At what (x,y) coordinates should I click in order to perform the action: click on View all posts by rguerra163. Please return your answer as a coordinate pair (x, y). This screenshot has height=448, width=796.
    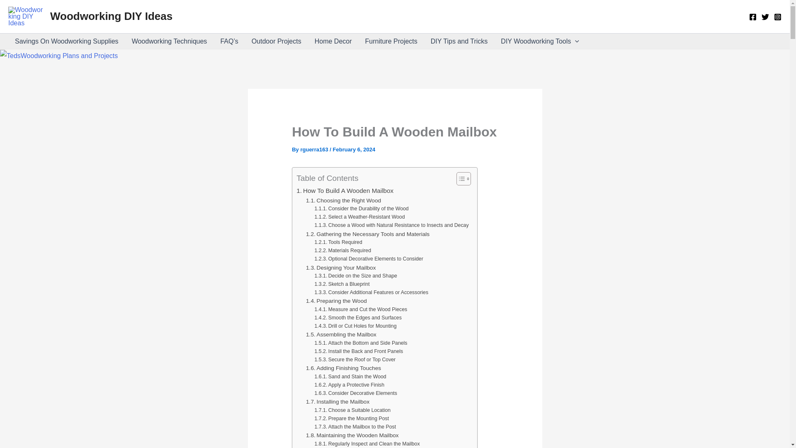
    Looking at the image, I should click on (314, 149).